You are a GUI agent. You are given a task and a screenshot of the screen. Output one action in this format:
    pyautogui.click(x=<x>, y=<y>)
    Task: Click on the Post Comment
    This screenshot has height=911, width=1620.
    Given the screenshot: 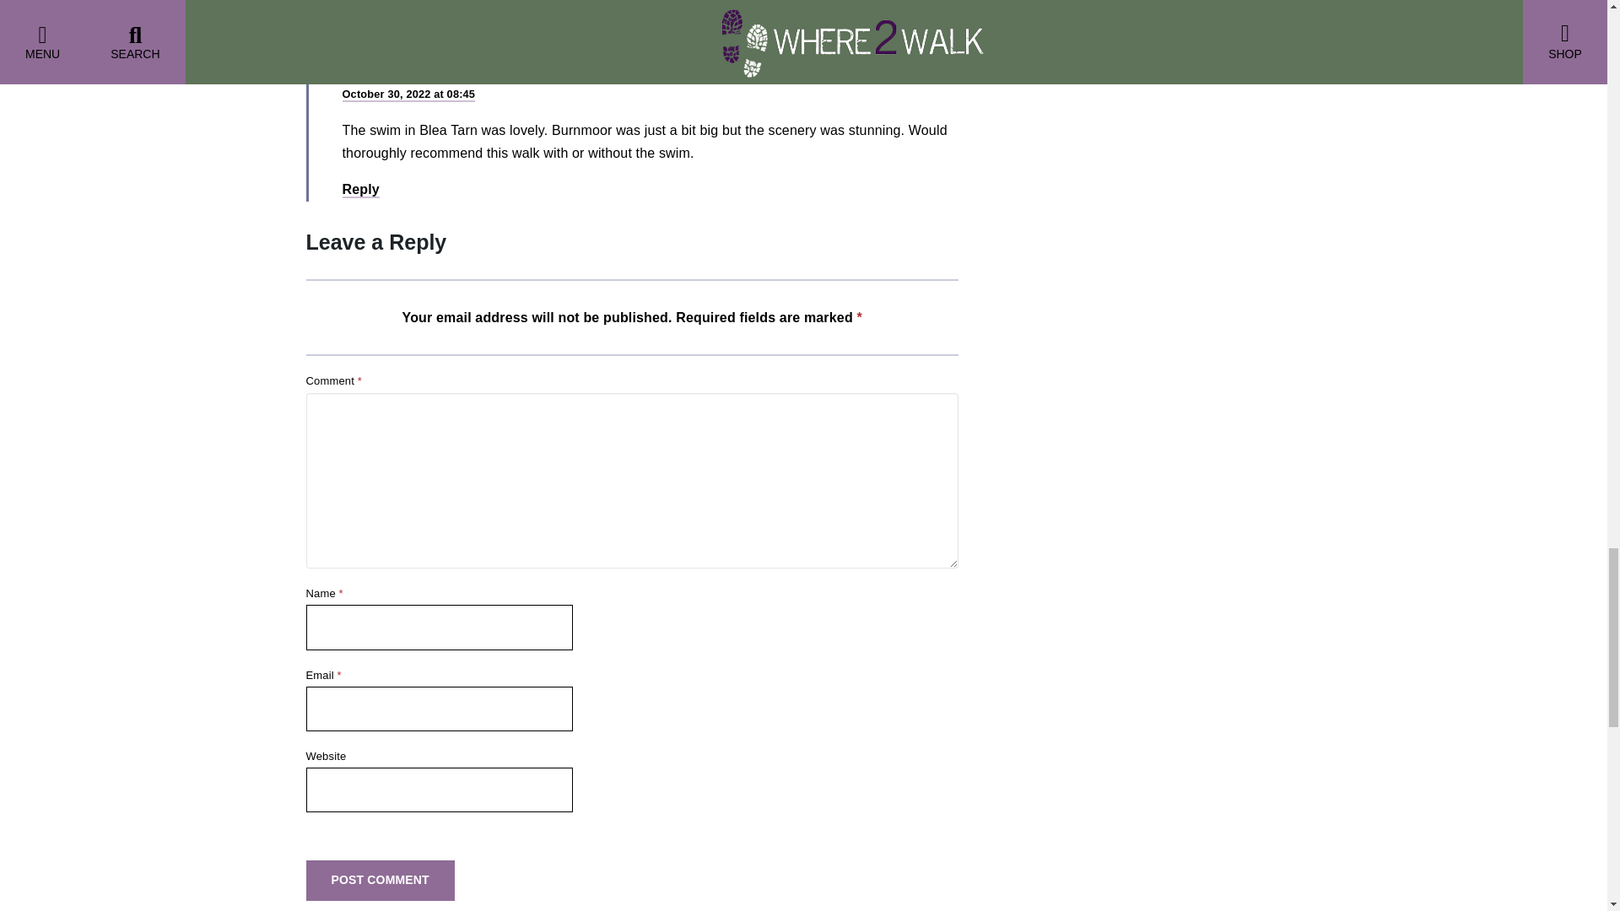 What is the action you would take?
    pyautogui.click(x=380, y=880)
    